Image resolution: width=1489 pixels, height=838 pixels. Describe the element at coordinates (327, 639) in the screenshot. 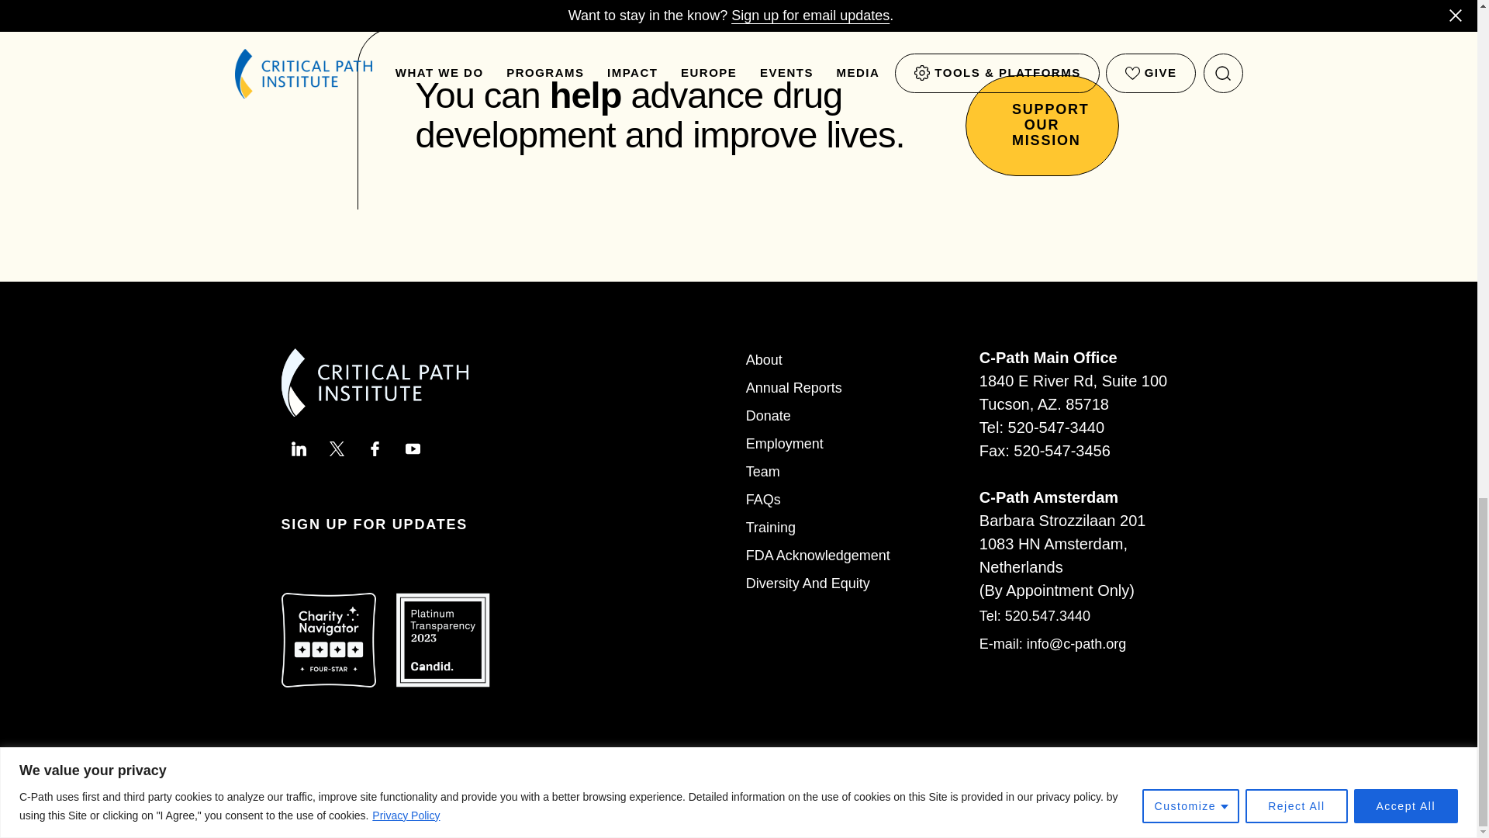

I see `charity-navigator` at that location.